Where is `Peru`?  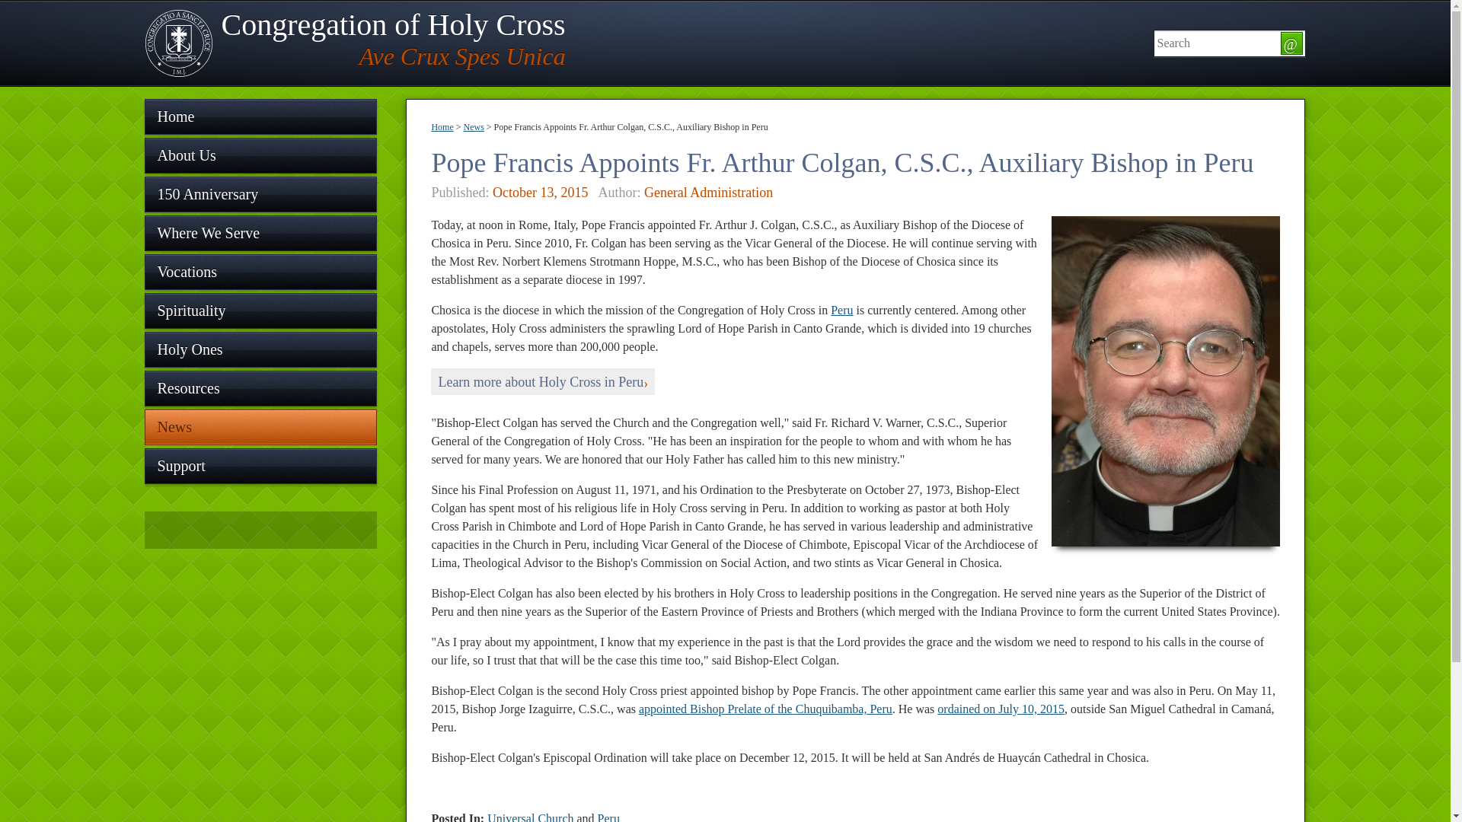
Peru is located at coordinates (841, 309).